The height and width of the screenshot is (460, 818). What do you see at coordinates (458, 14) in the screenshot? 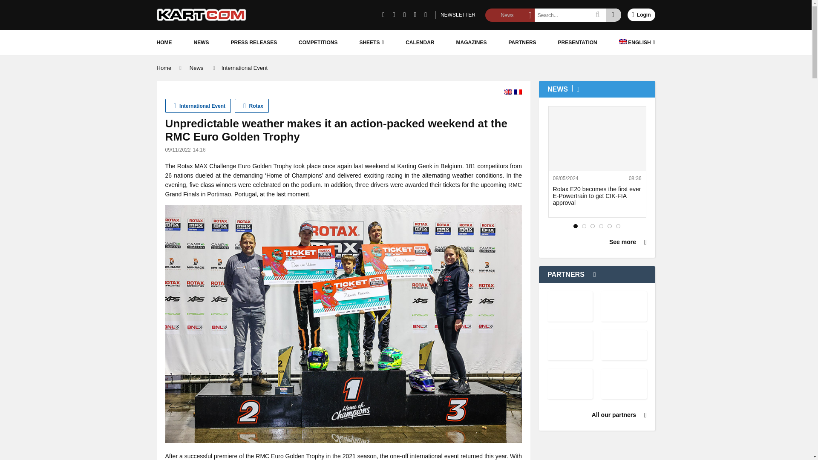
I see `NEWSLETTER` at bounding box center [458, 14].